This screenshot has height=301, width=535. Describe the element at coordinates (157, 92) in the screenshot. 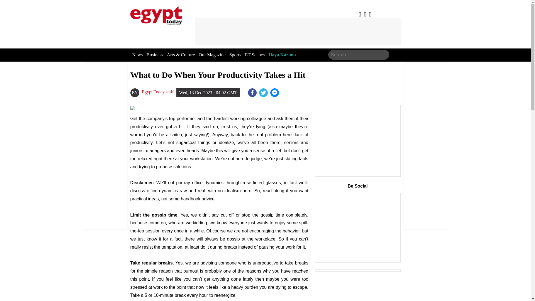

I see `Egypt Today staff` at that location.